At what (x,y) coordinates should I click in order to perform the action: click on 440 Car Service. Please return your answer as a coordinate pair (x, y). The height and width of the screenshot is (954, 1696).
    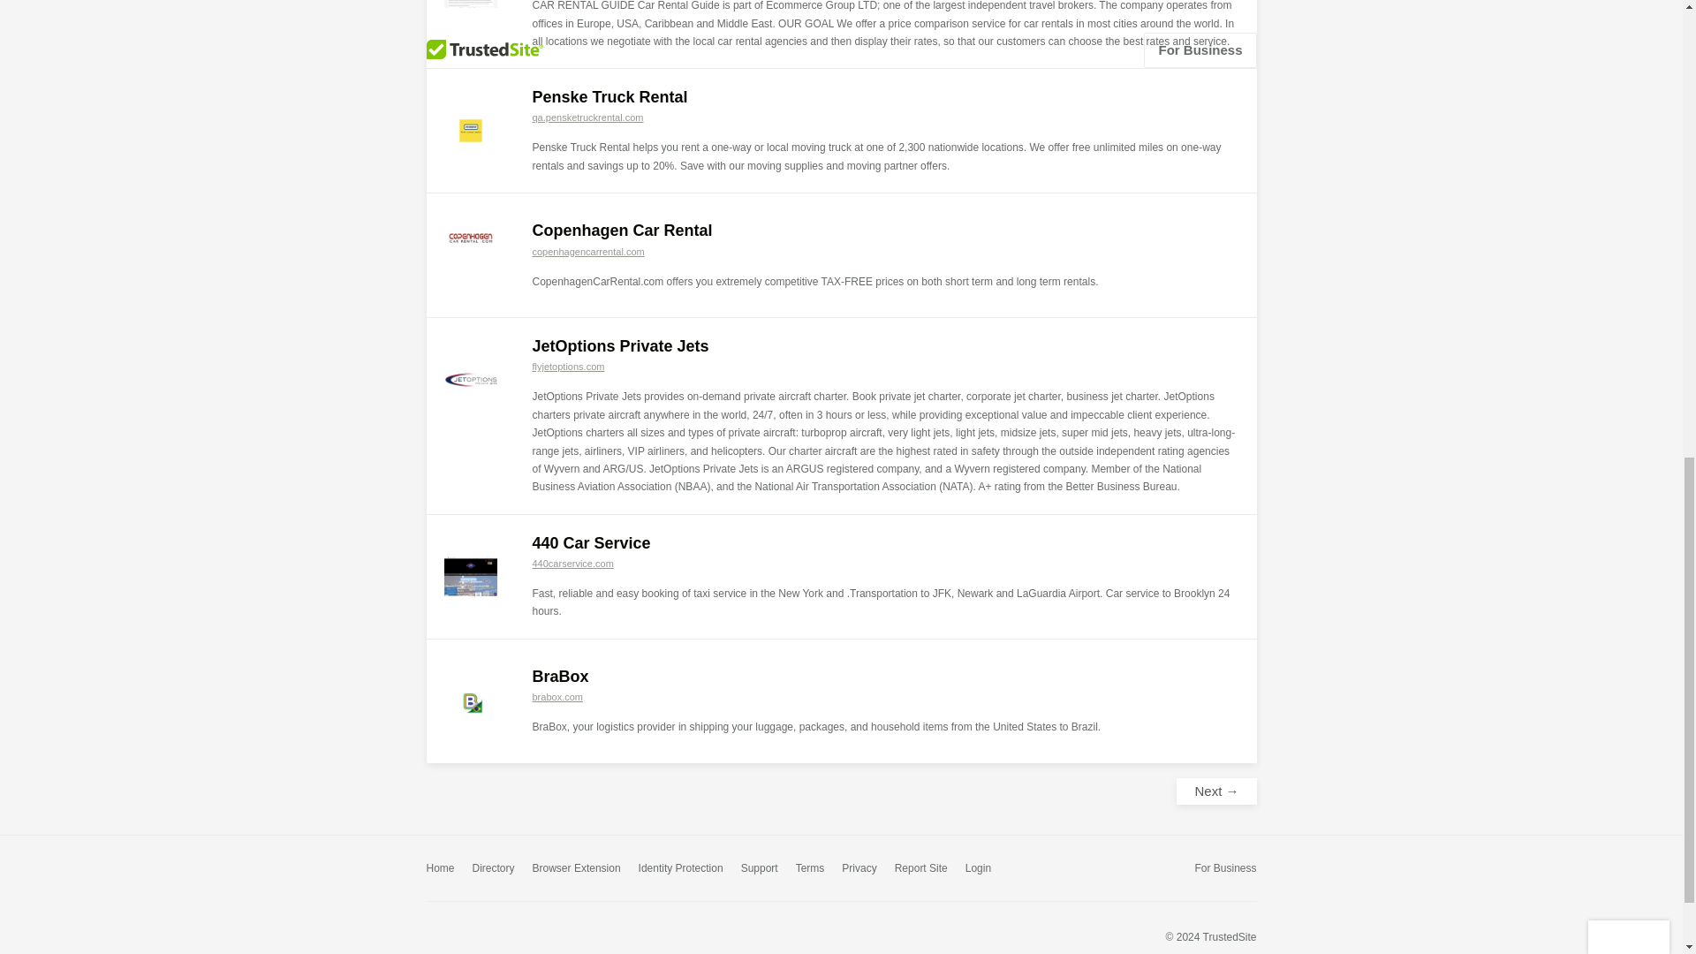
    Looking at the image, I should click on (590, 542).